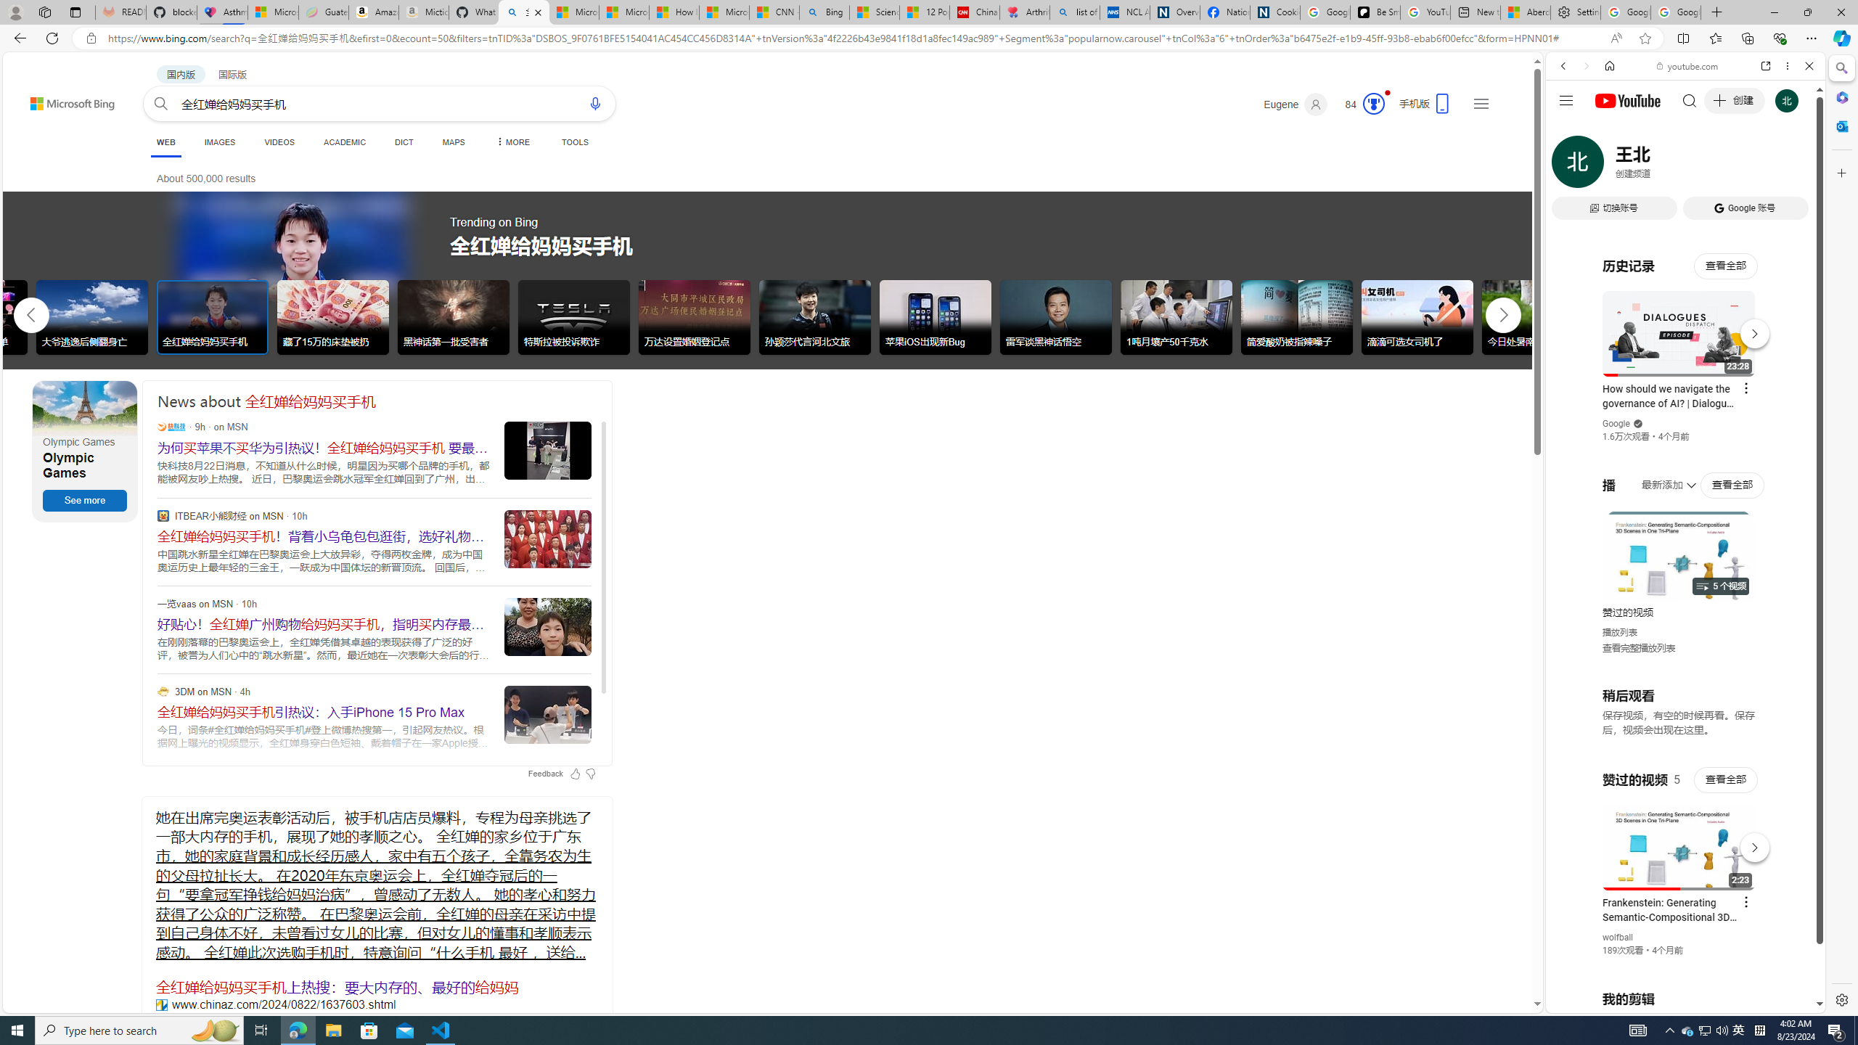 Image resolution: width=1858 pixels, height=1045 pixels. Describe the element at coordinates (1796, 583) in the screenshot. I see `Click to scroll right` at that location.